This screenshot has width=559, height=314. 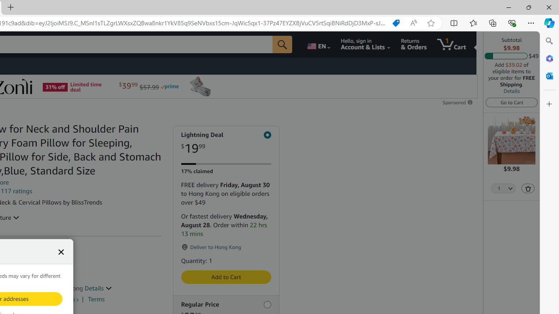 What do you see at coordinates (225, 277) in the screenshot?
I see `Add to Cart` at bounding box center [225, 277].